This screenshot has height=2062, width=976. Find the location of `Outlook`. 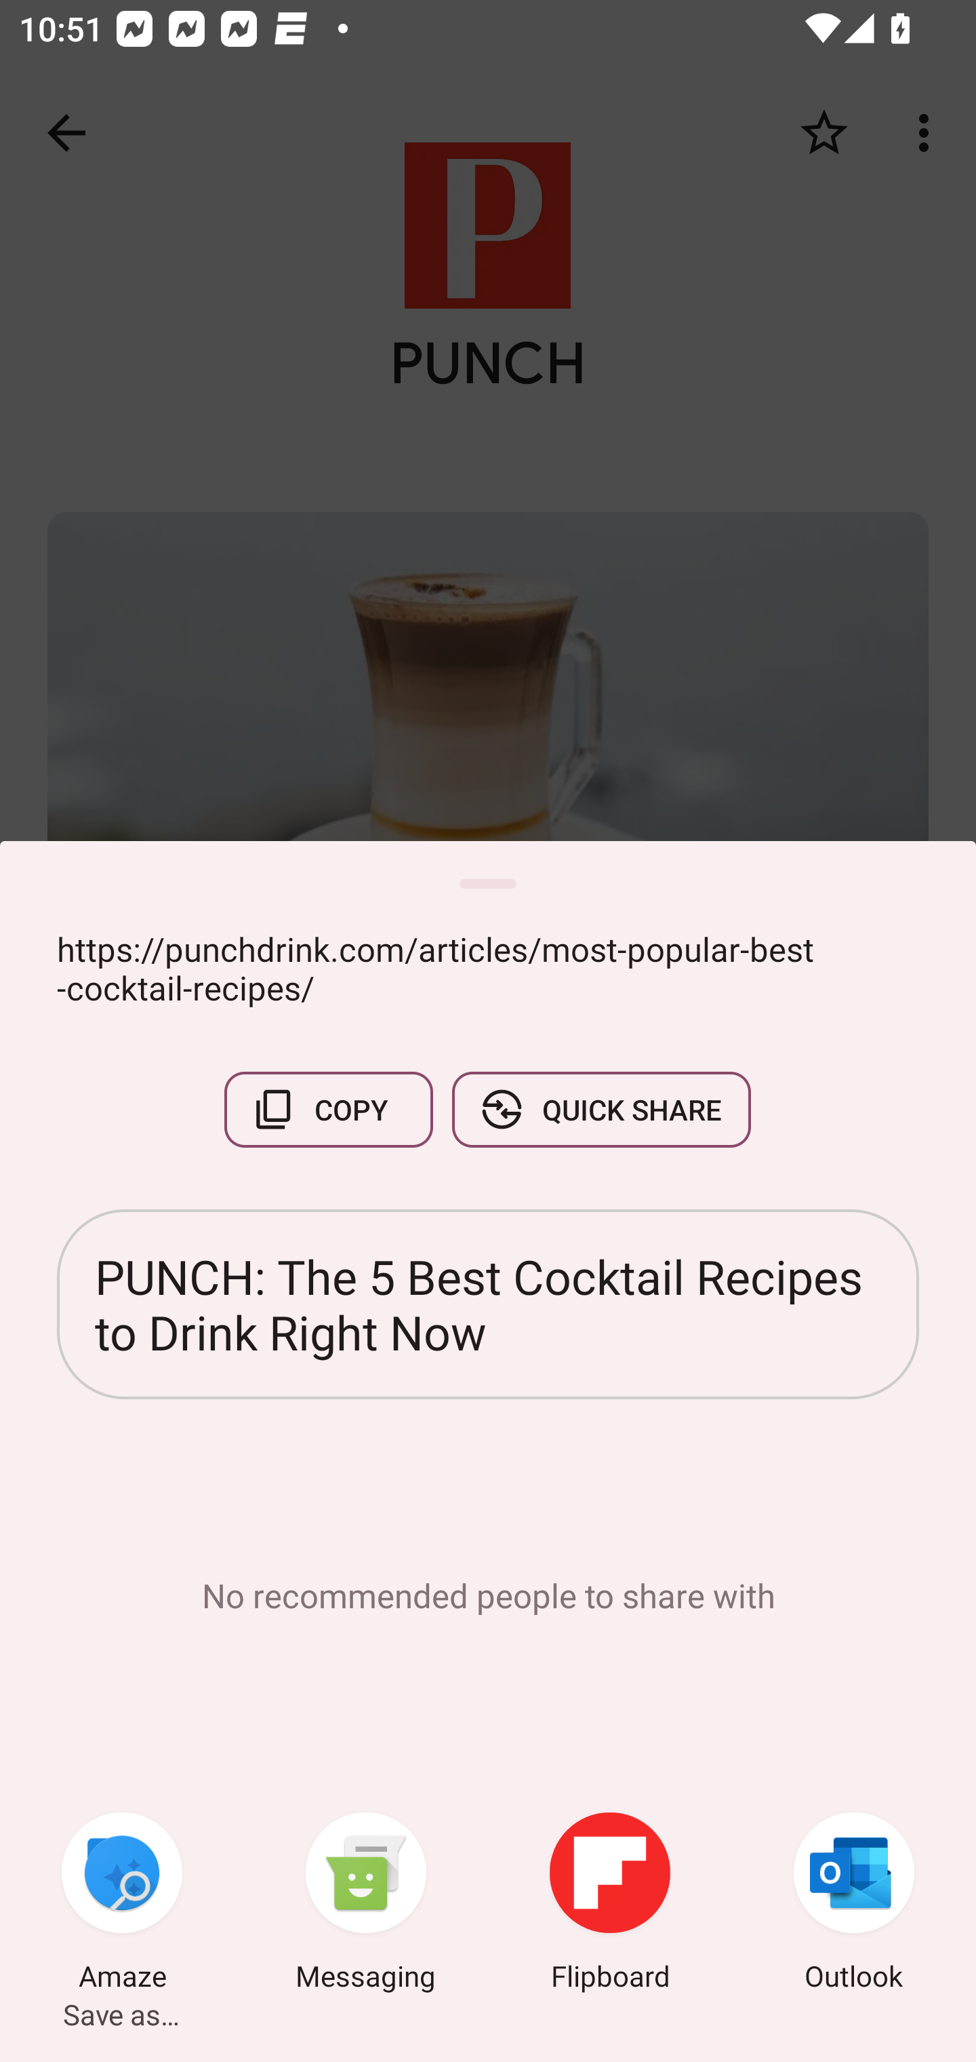

Outlook is located at coordinates (854, 1905).